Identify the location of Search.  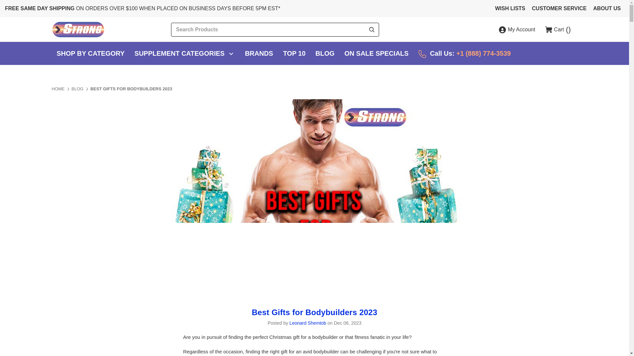
(372, 30).